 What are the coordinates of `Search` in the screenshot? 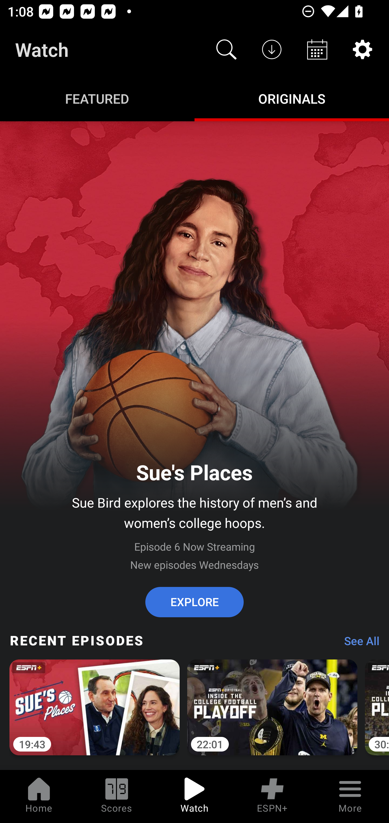 It's located at (226, 49).